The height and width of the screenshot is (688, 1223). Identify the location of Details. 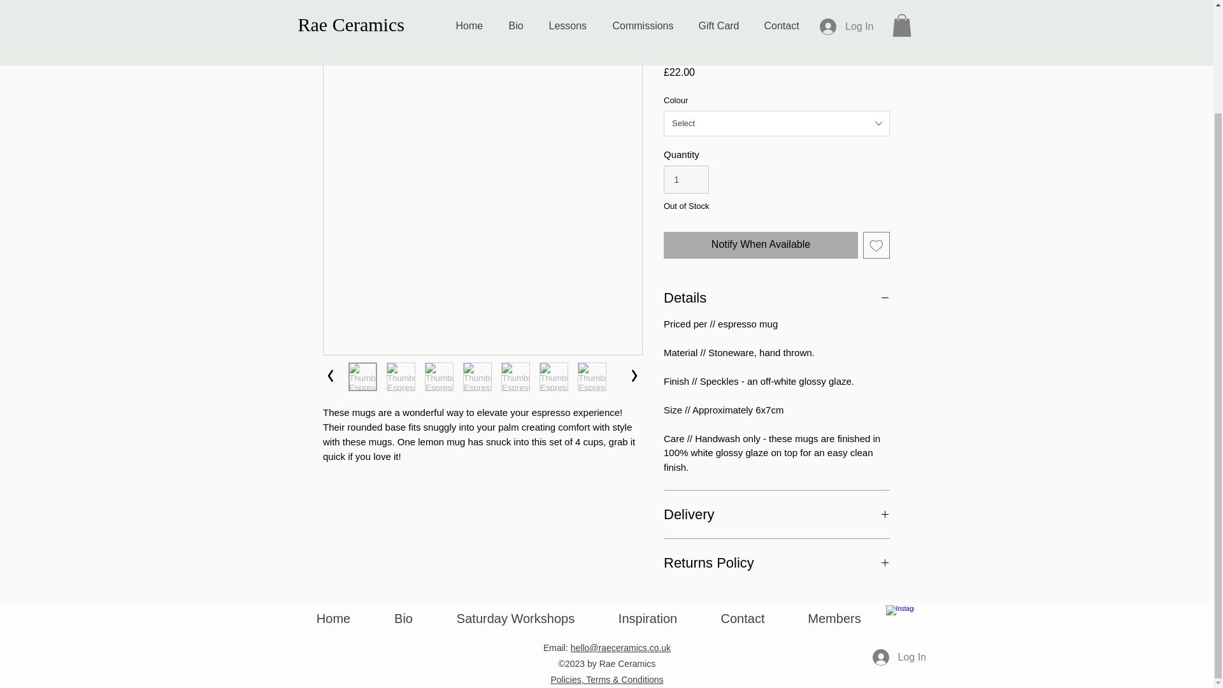
(777, 297).